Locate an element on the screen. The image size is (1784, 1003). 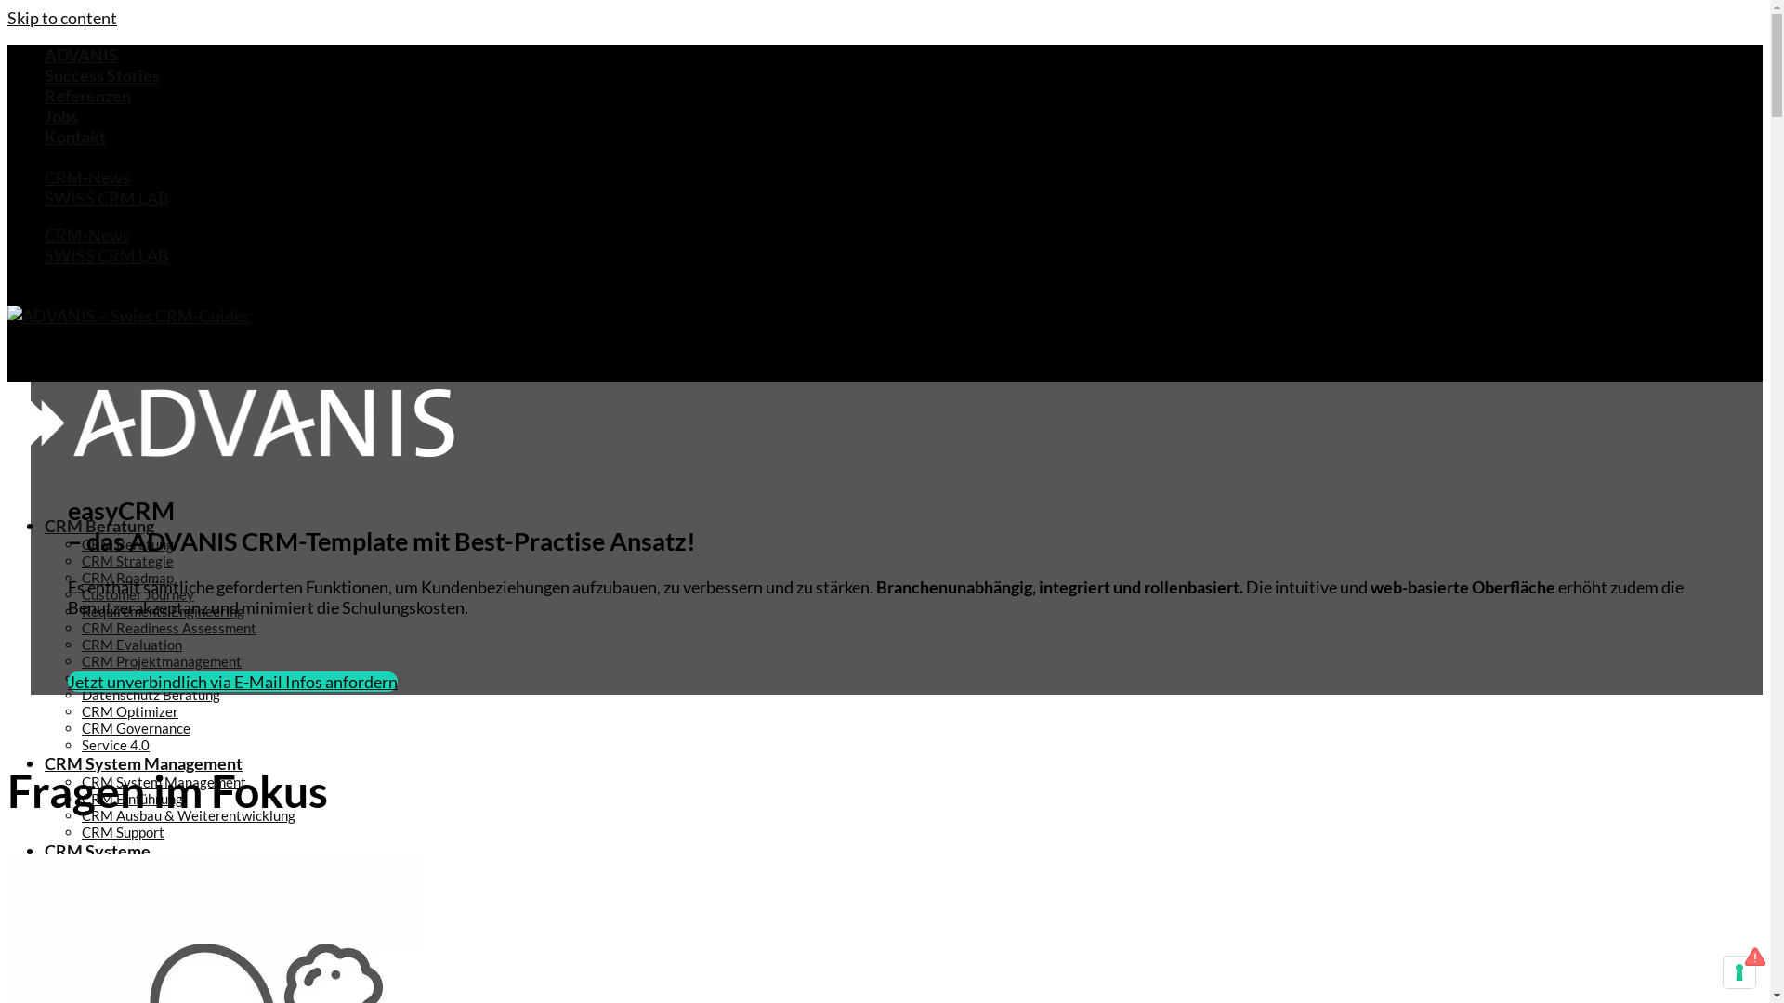
ADVANIS is located at coordinates (82, 55).